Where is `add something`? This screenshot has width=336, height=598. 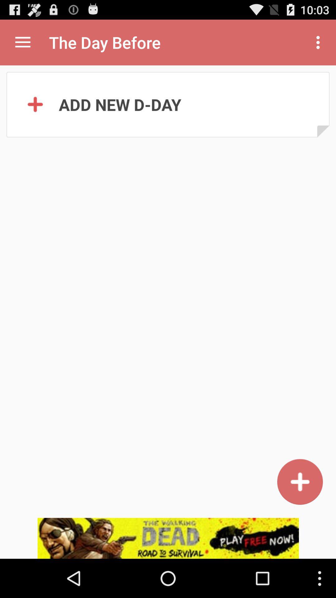 add something is located at coordinates (300, 482).